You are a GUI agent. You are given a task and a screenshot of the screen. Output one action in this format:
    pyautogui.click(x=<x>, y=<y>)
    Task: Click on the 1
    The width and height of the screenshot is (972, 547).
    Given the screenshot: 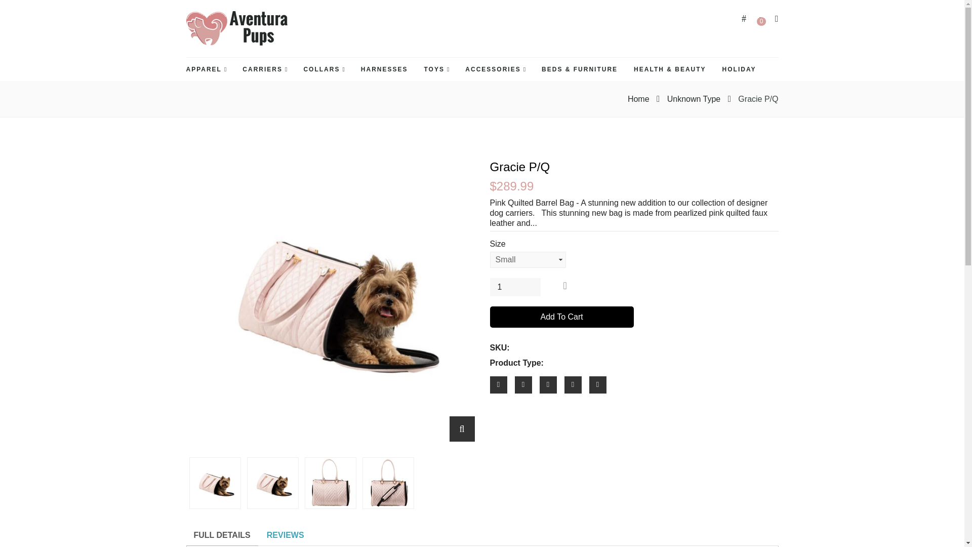 What is the action you would take?
    pyautogui.click(x=515, y=287)
    